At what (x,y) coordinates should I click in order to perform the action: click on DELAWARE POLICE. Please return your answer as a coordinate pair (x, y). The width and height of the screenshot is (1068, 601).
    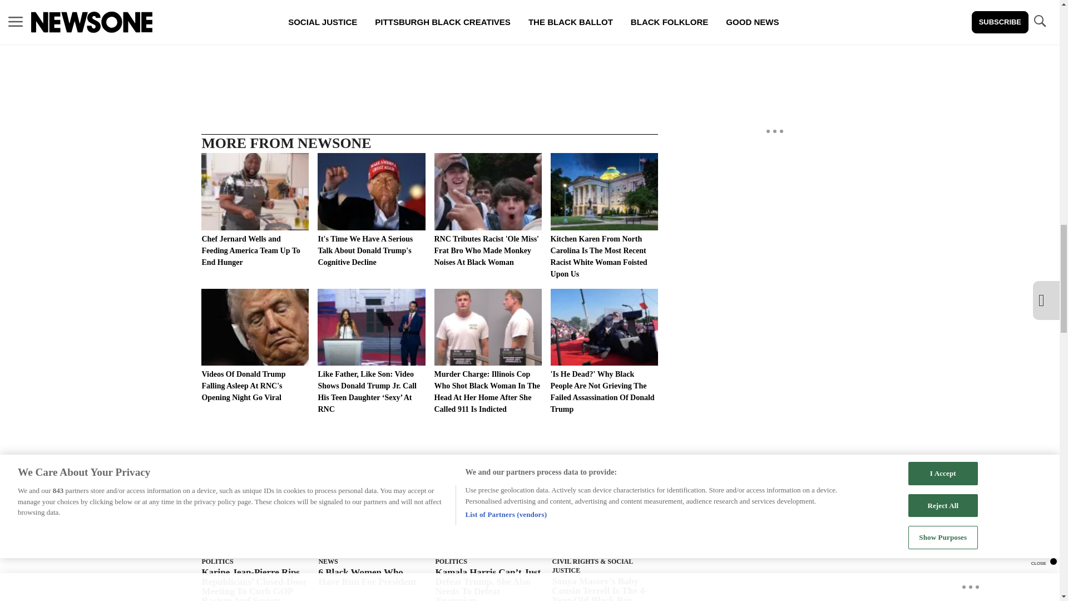
    Looking at the image, I should click on (279, 32).